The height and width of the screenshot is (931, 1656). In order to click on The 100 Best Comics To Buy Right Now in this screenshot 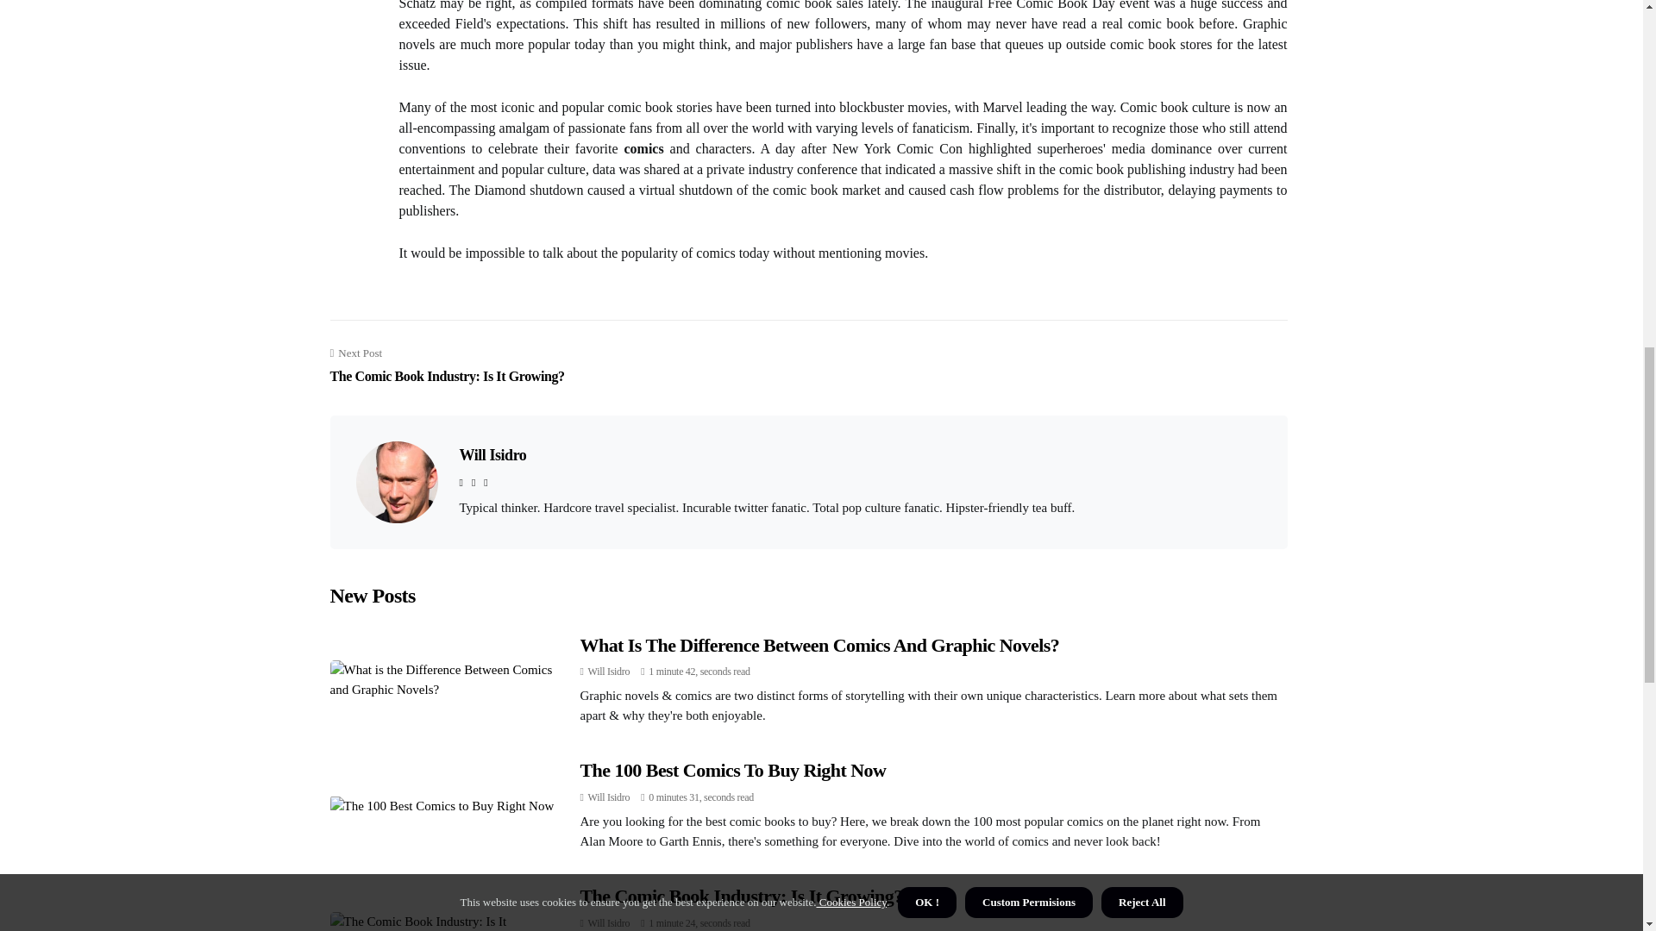, I will do `click(733, 771)`.